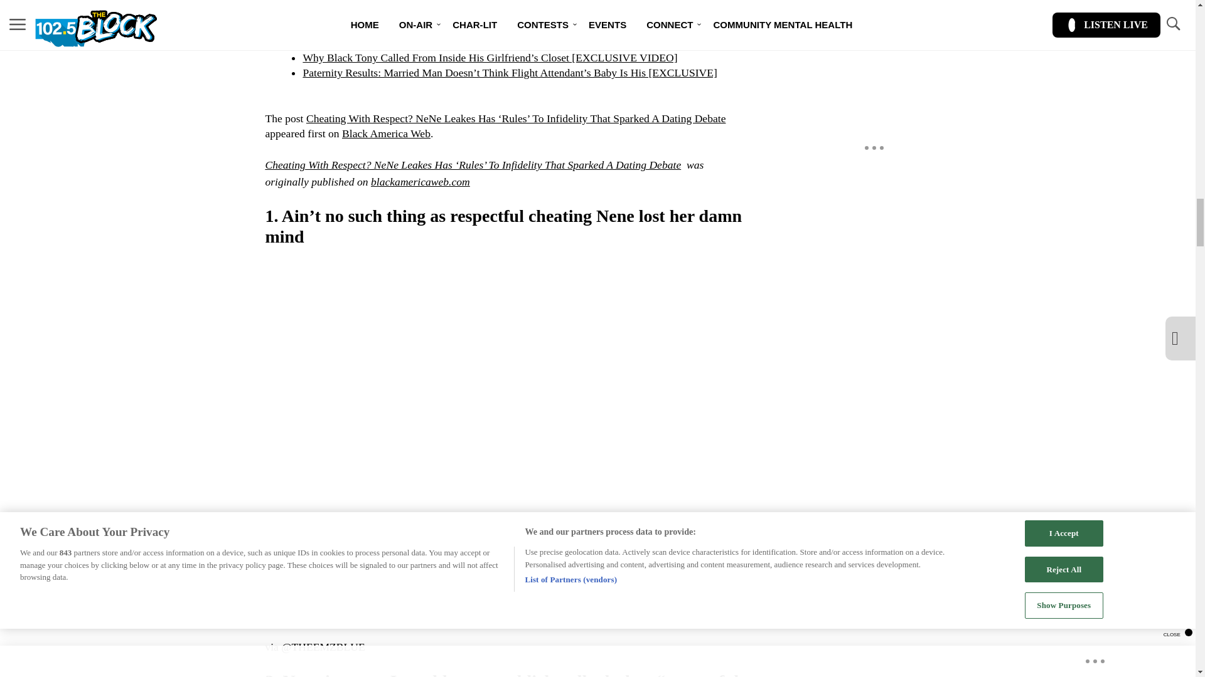  What do you see at coordinates (386, 133) in the screenshot?
I see `Black America Web` at bounding box center [386, 133].